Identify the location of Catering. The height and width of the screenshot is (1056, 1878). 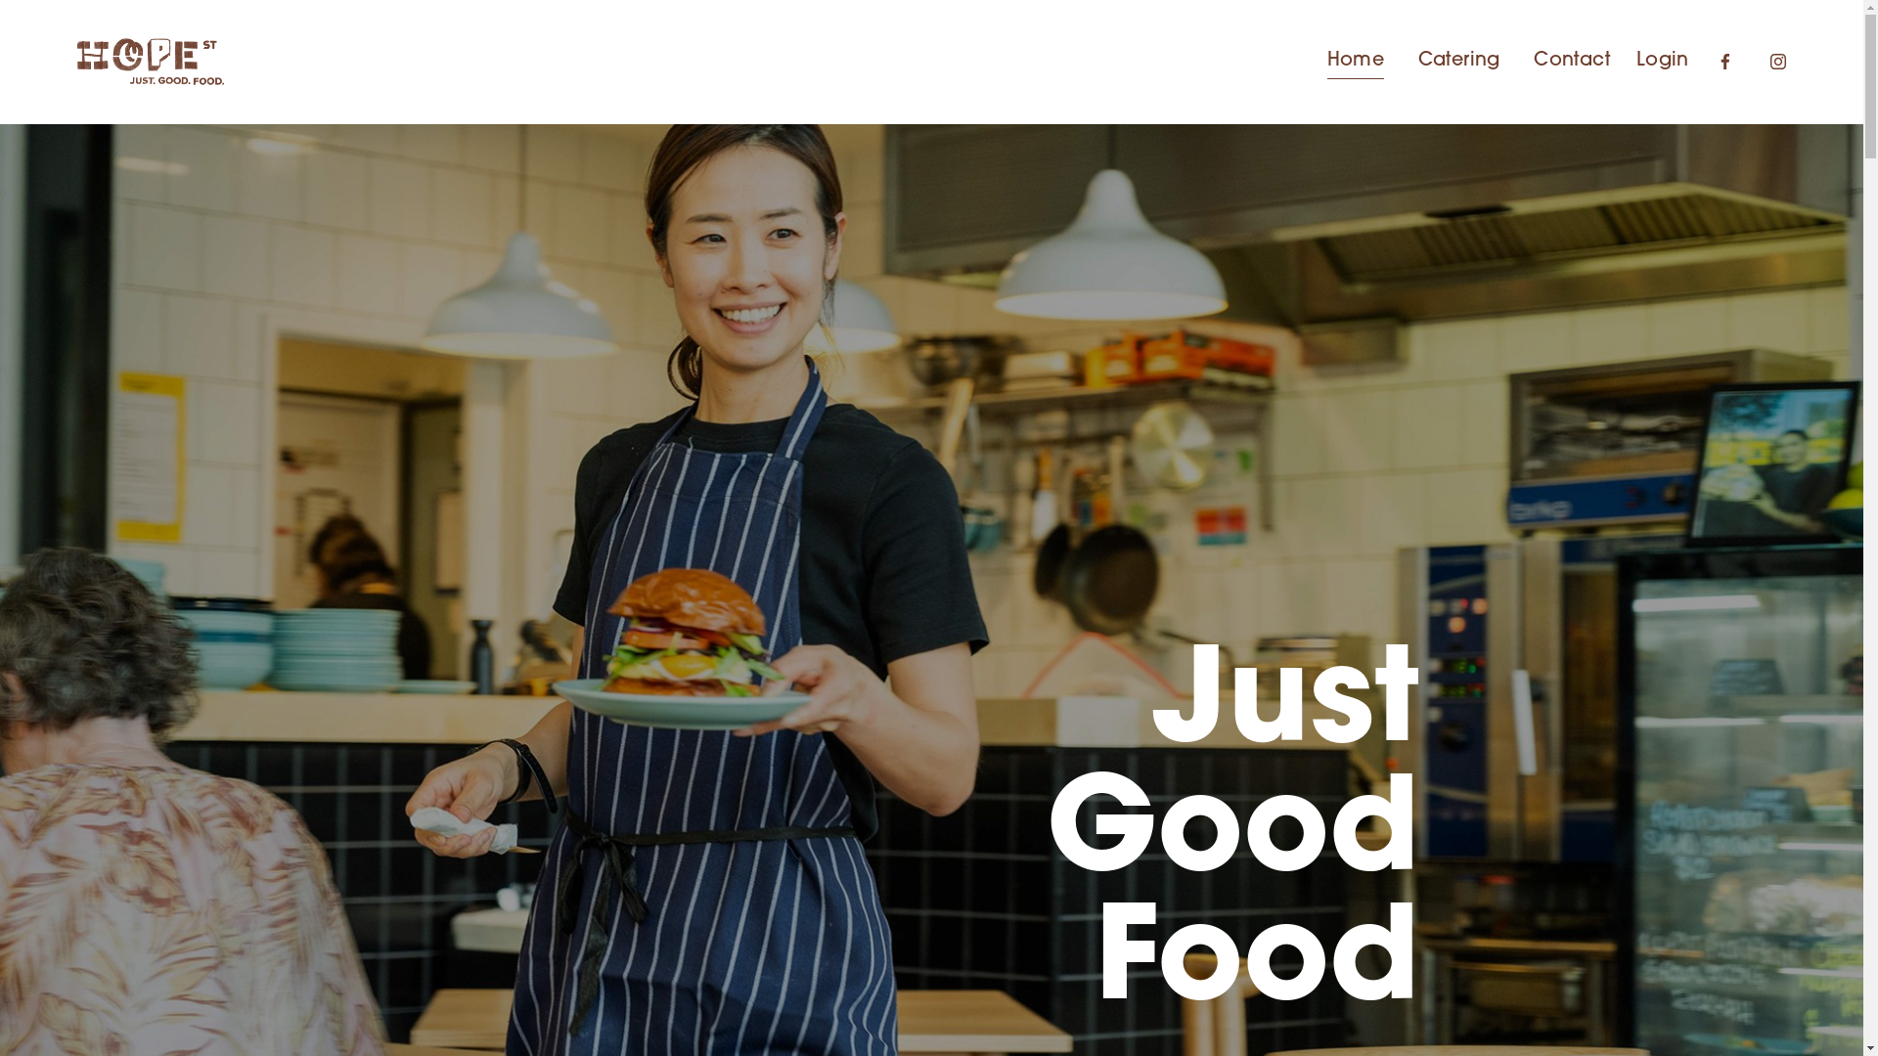
(1459, 62).